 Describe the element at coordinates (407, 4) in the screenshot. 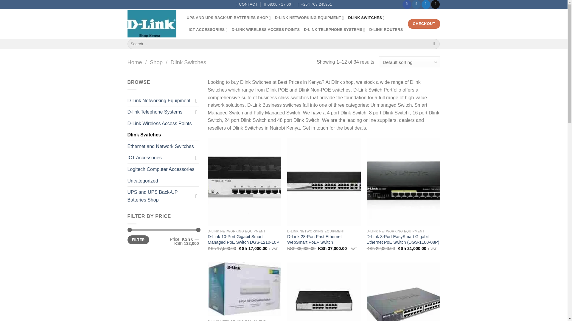

I see `Follow on Facebook` at that location.